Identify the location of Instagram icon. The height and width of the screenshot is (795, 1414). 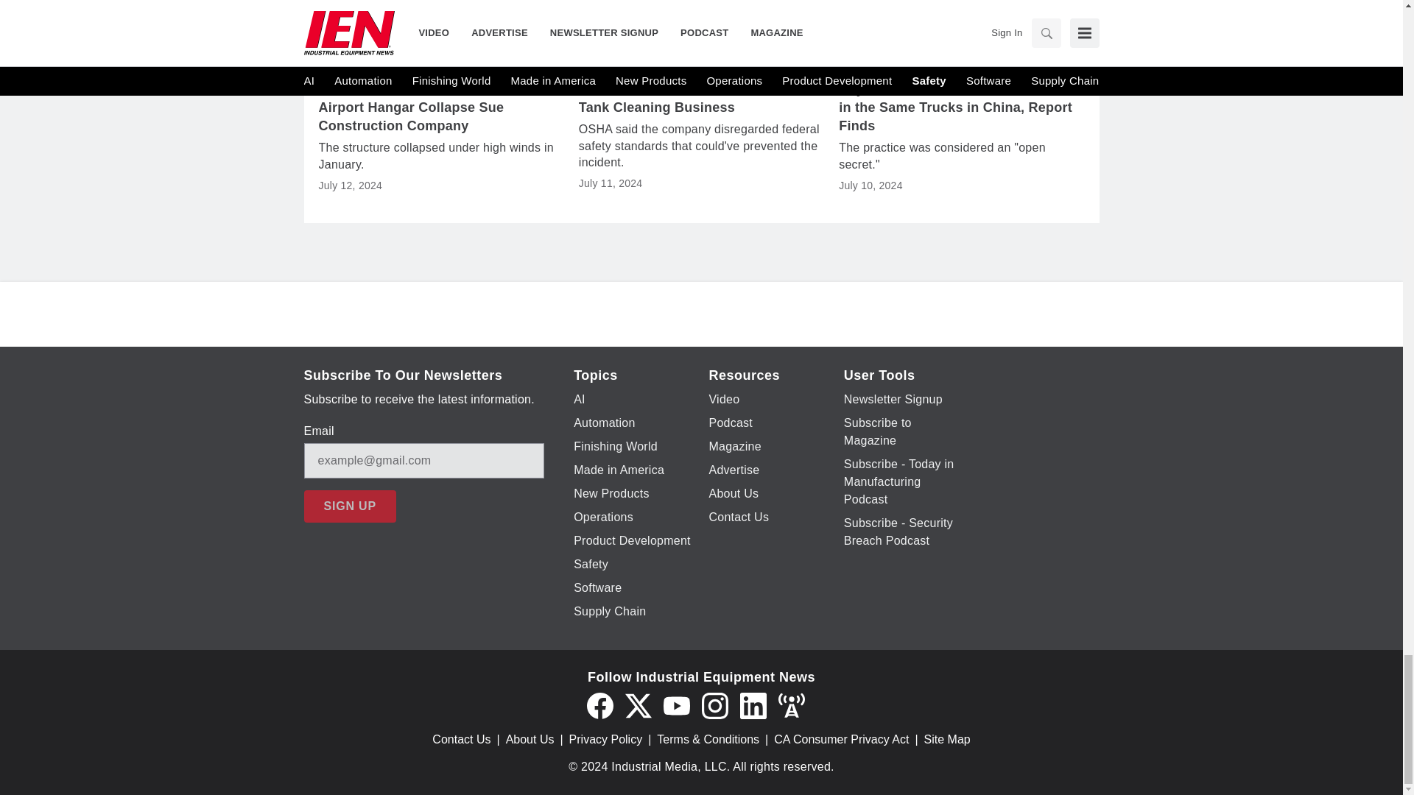
(714, 705).